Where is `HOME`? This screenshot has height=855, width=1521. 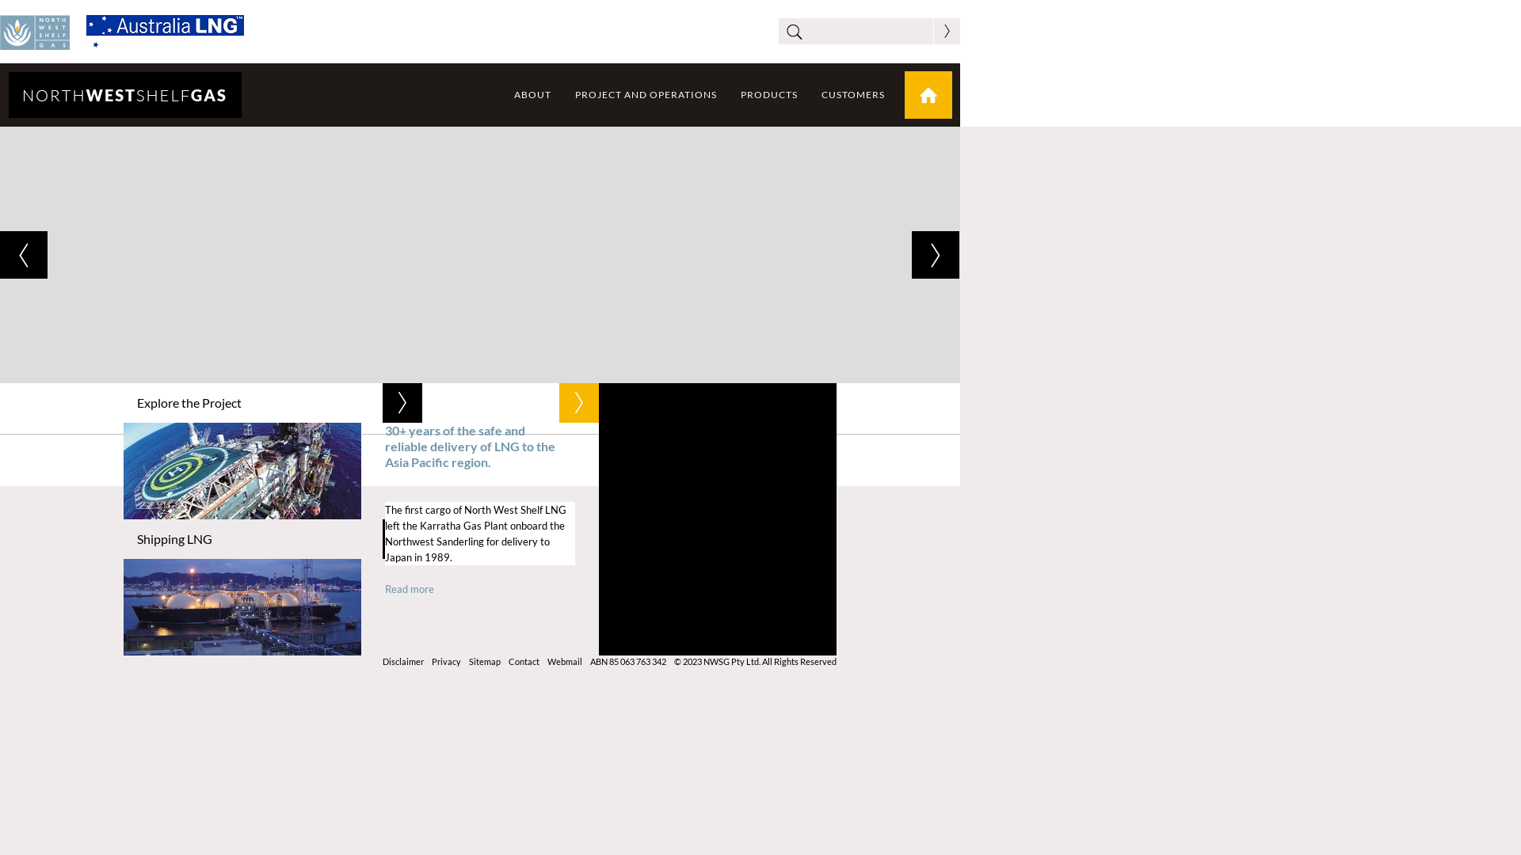
HOME is located at coordinates (928, 95).